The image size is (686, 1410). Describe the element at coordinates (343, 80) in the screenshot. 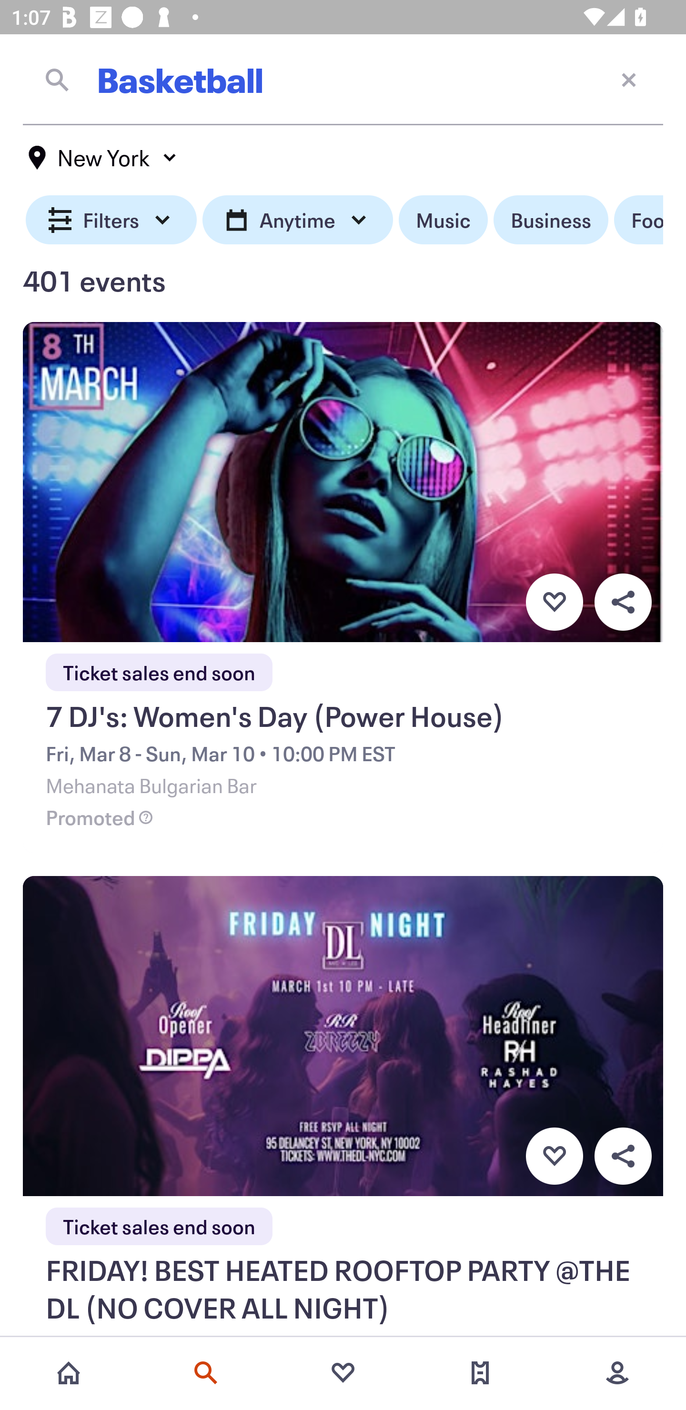

I see `Basketball Close current screen` at that location.